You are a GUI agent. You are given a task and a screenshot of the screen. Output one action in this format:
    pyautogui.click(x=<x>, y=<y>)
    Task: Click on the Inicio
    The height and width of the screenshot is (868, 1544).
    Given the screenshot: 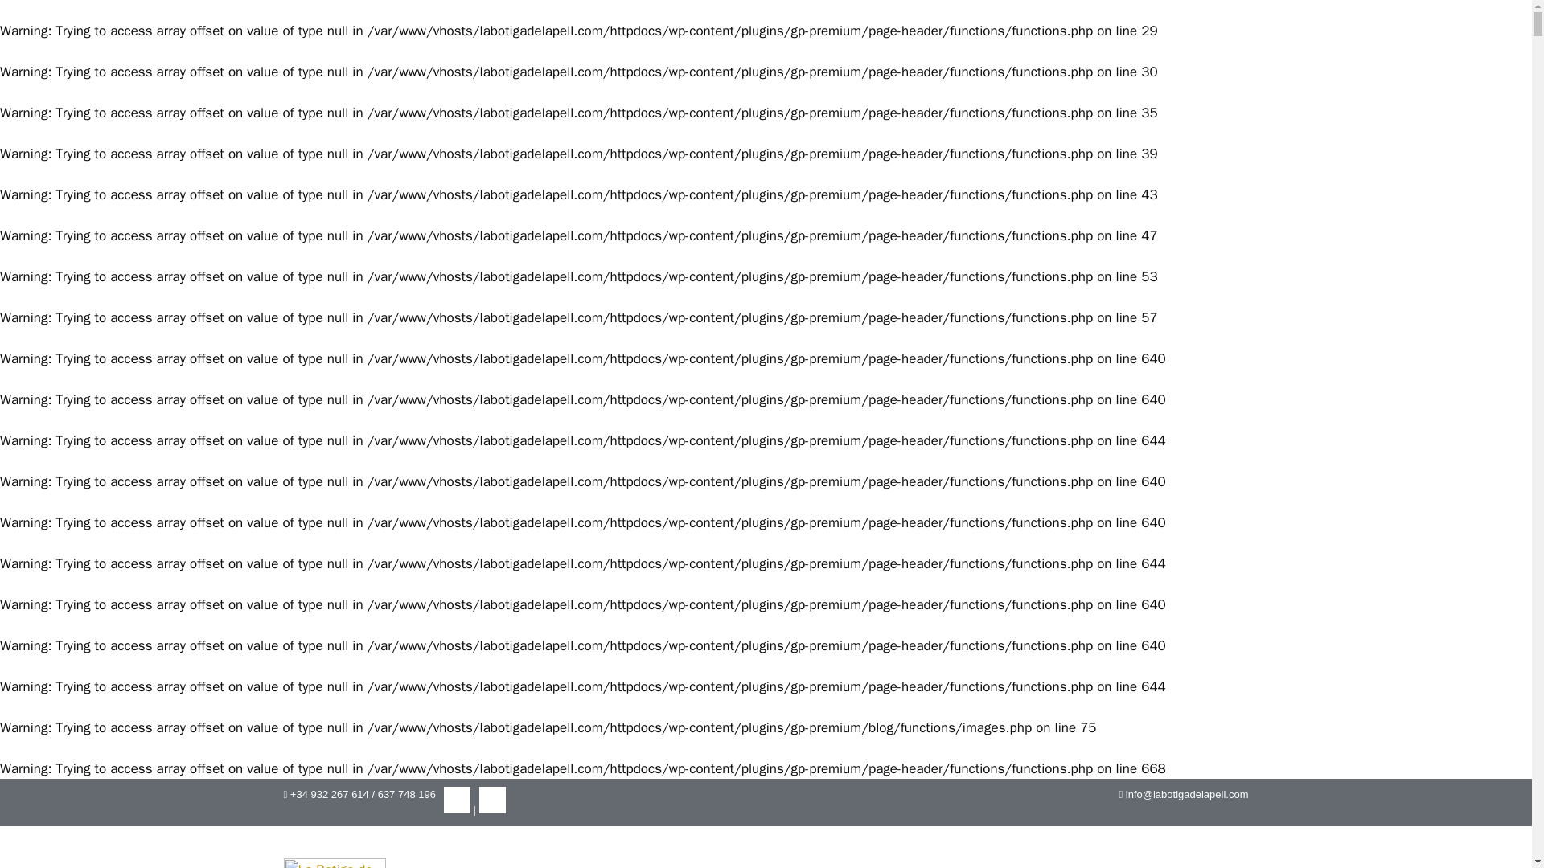 What is the action you would take?
    pyautogui.click(x=904, y=863)
    